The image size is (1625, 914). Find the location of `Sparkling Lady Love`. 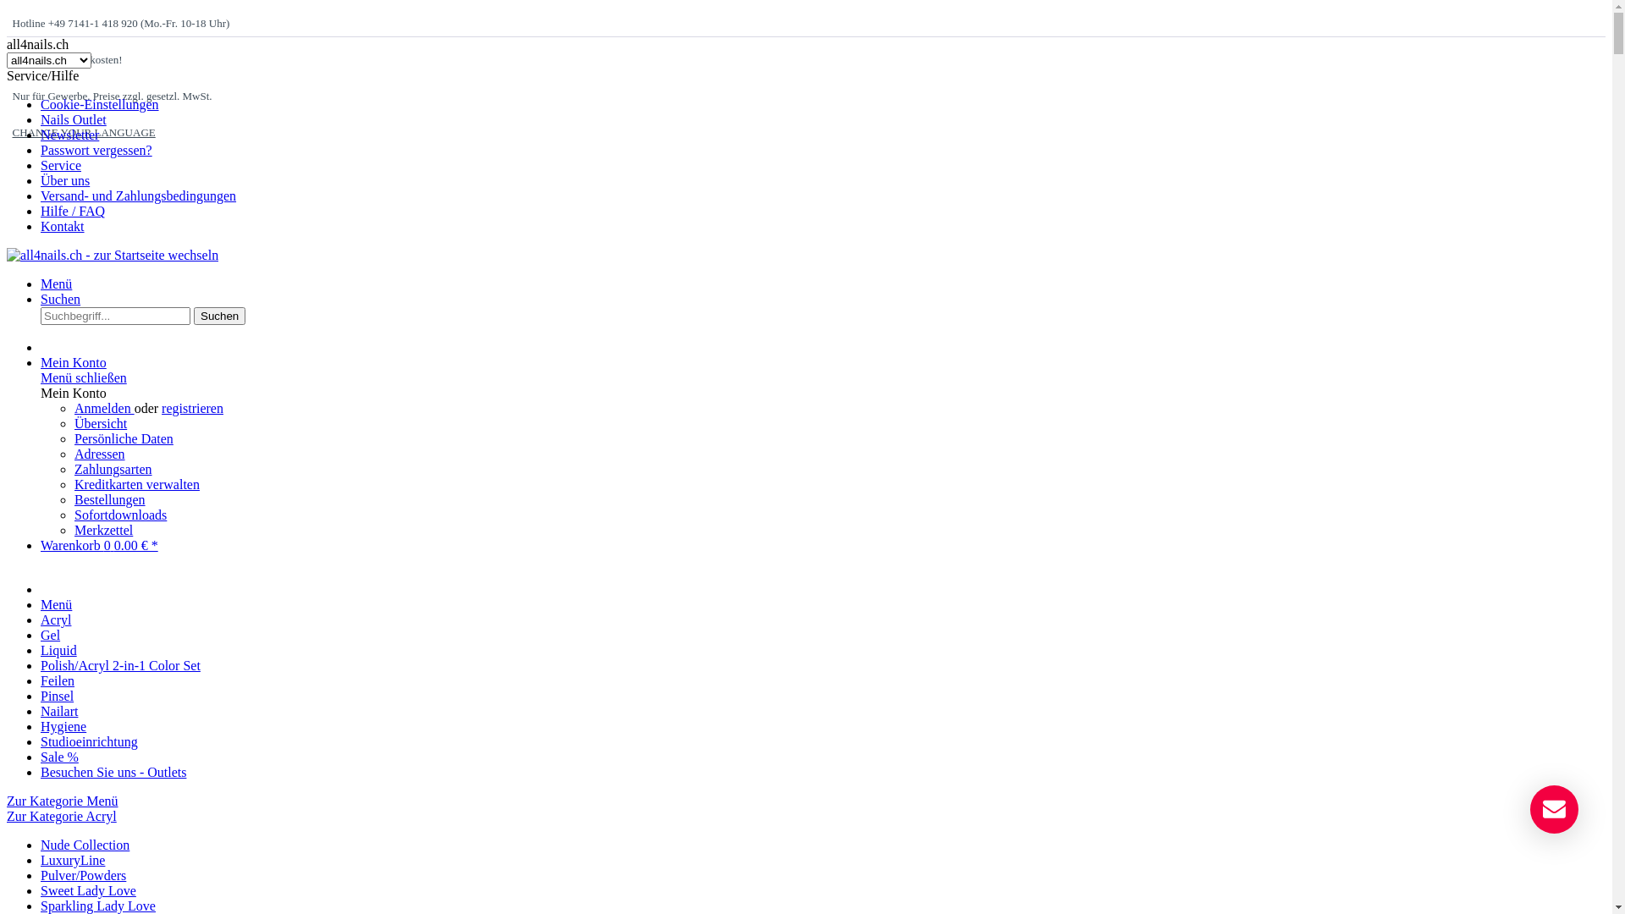

Sparkling Lady Love is located at coordinates (98, 906).